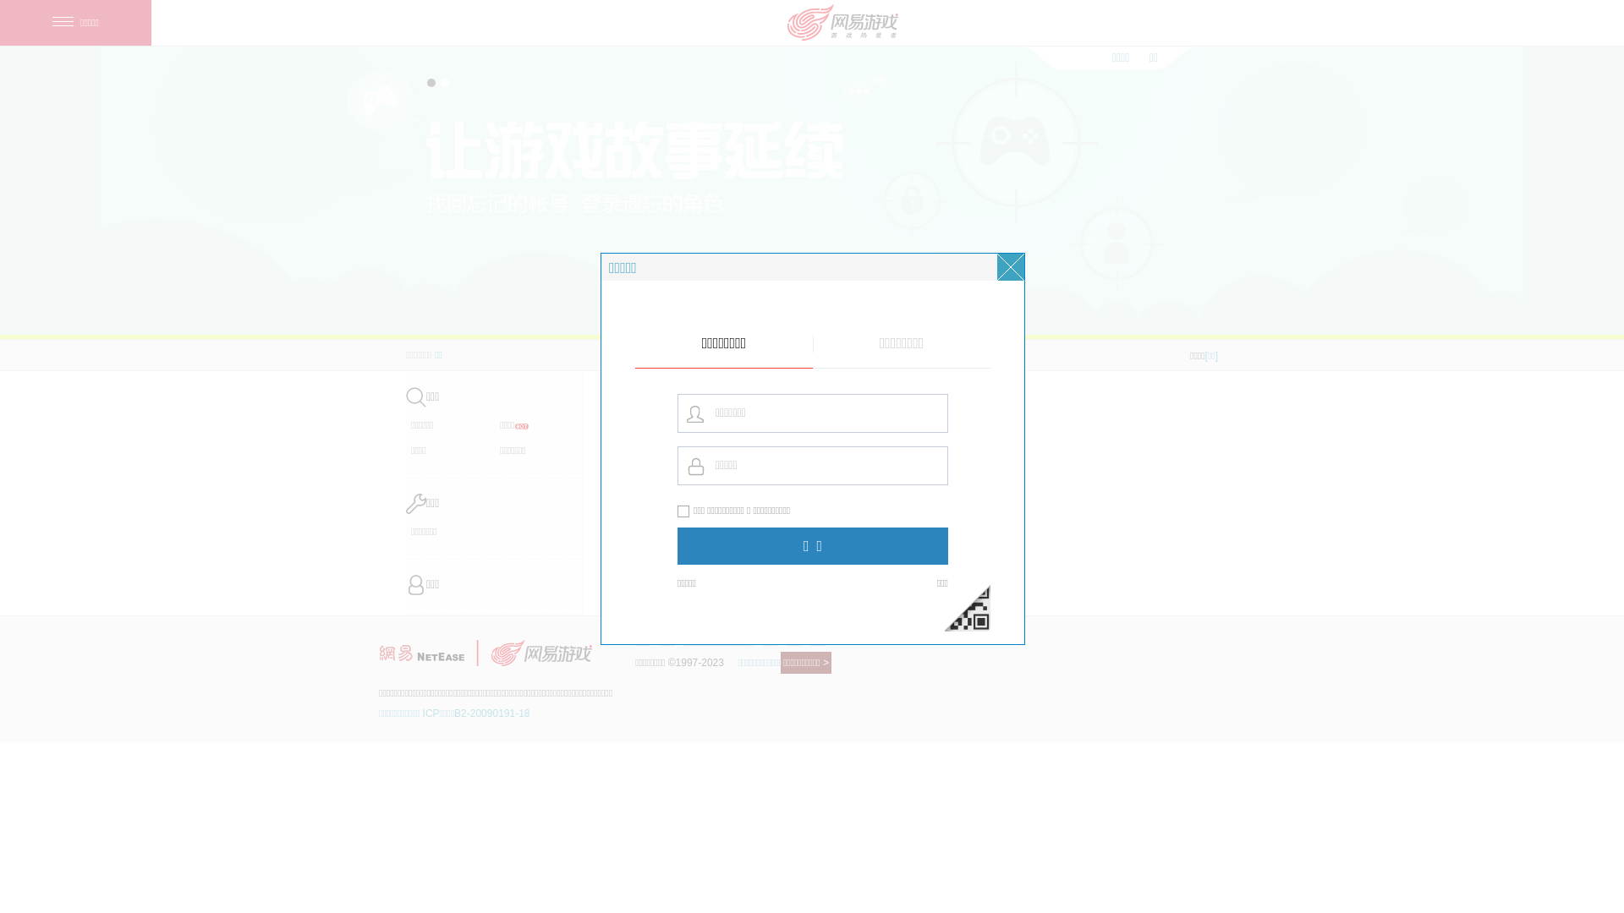 The image size is (1624, 913). I want to click on 0, so click(703, 366).